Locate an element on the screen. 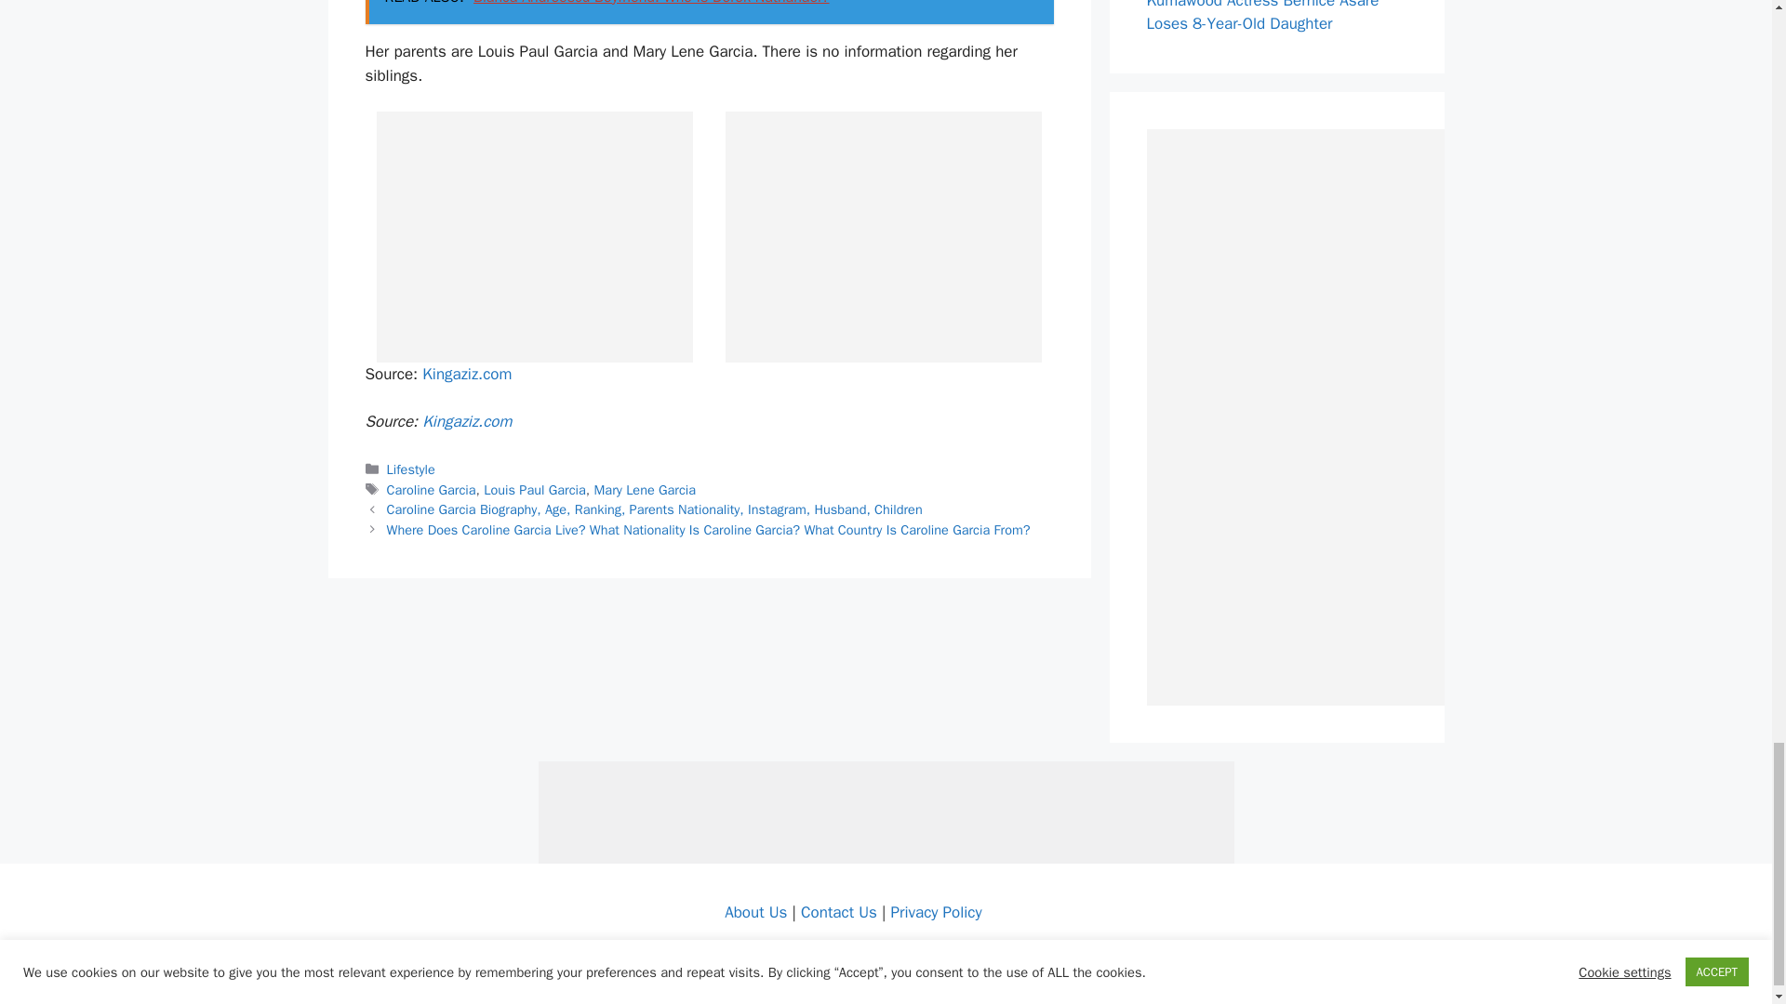 Image resolution: width=1786 pixels, height=1004 pixels. Lifestyle is located at coordinates (411, 469).